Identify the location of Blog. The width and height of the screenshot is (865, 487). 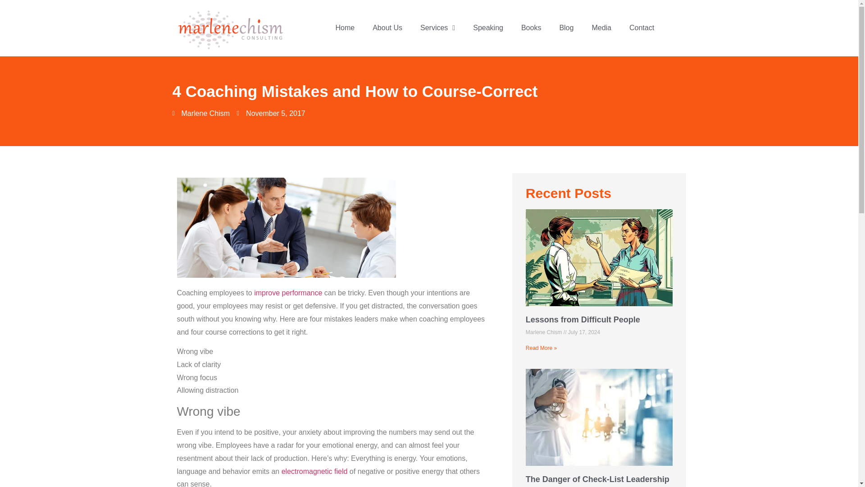
(566, 28).